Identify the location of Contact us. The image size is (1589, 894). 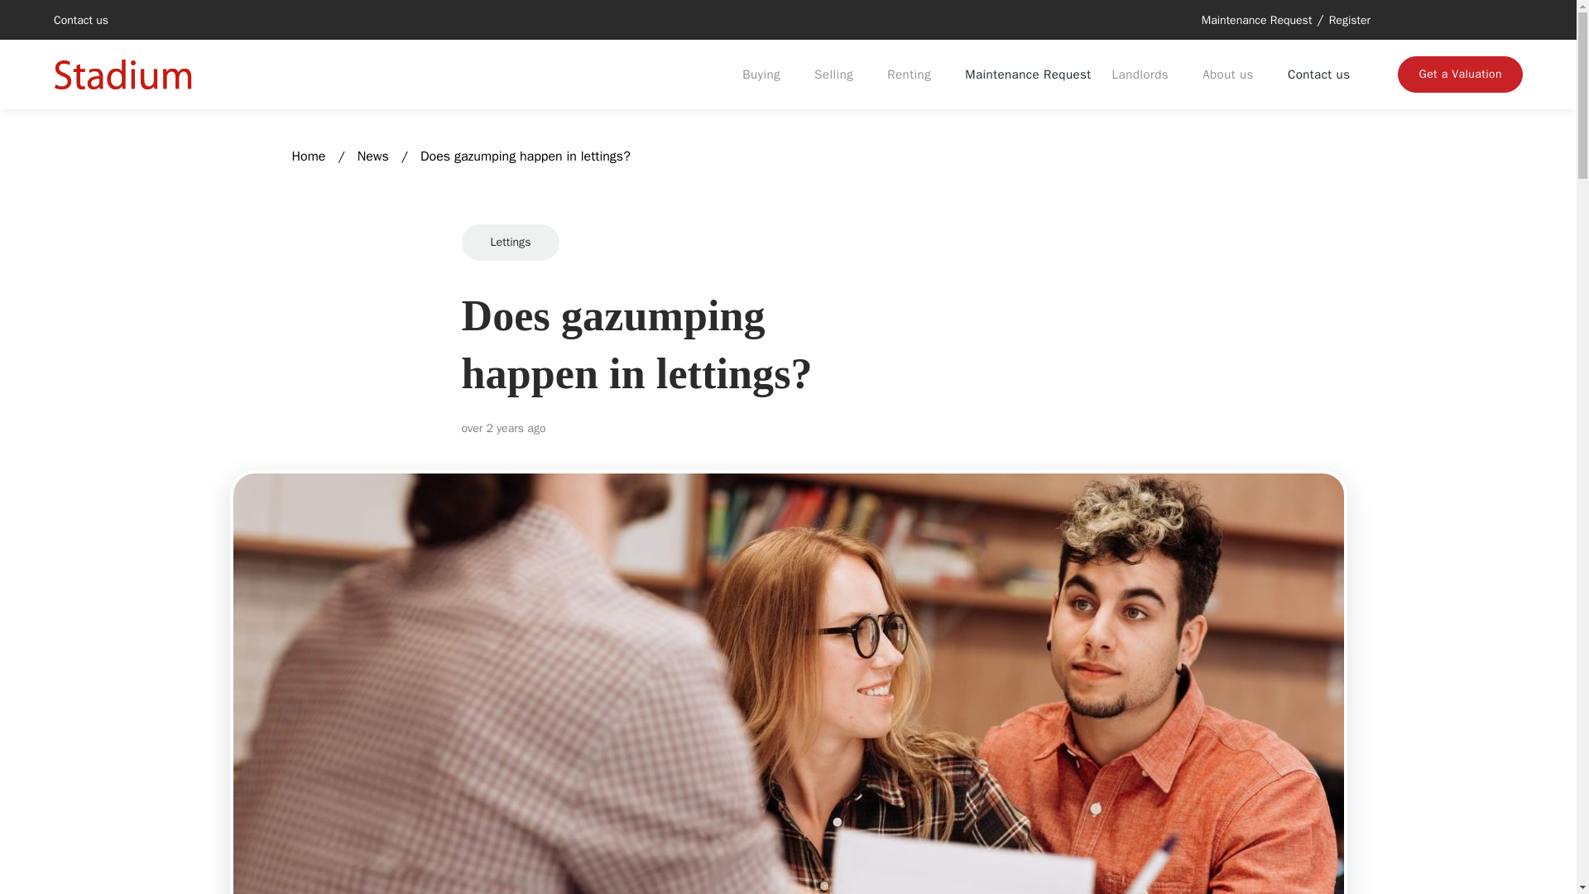
(1318, 74).